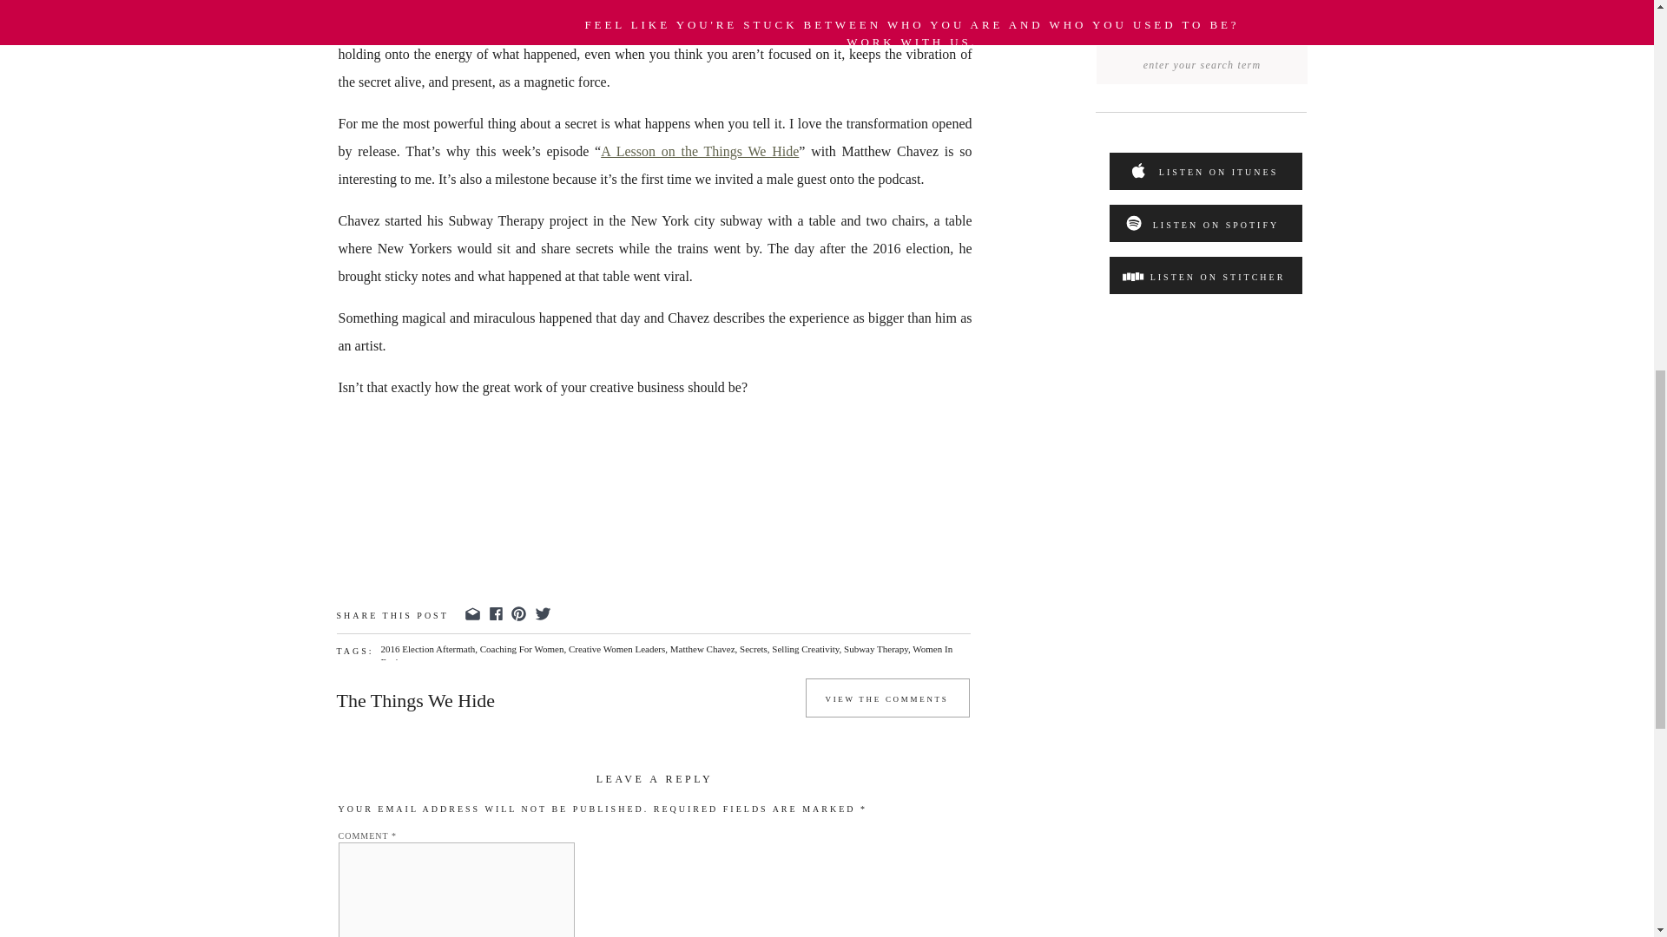 The width and height of the screenshot is (1667, 937). I want to click on Matthew Chavez, so click(702, 648).